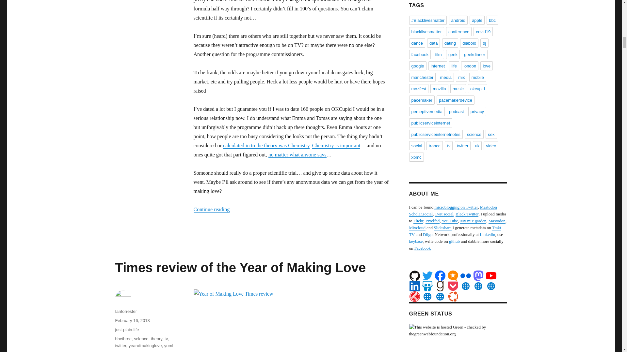 The height and width of the screenshot is (352, 627). Describe the element at coordinates (453, 297) in the screenshot. I see `Ubuntu` at that location.